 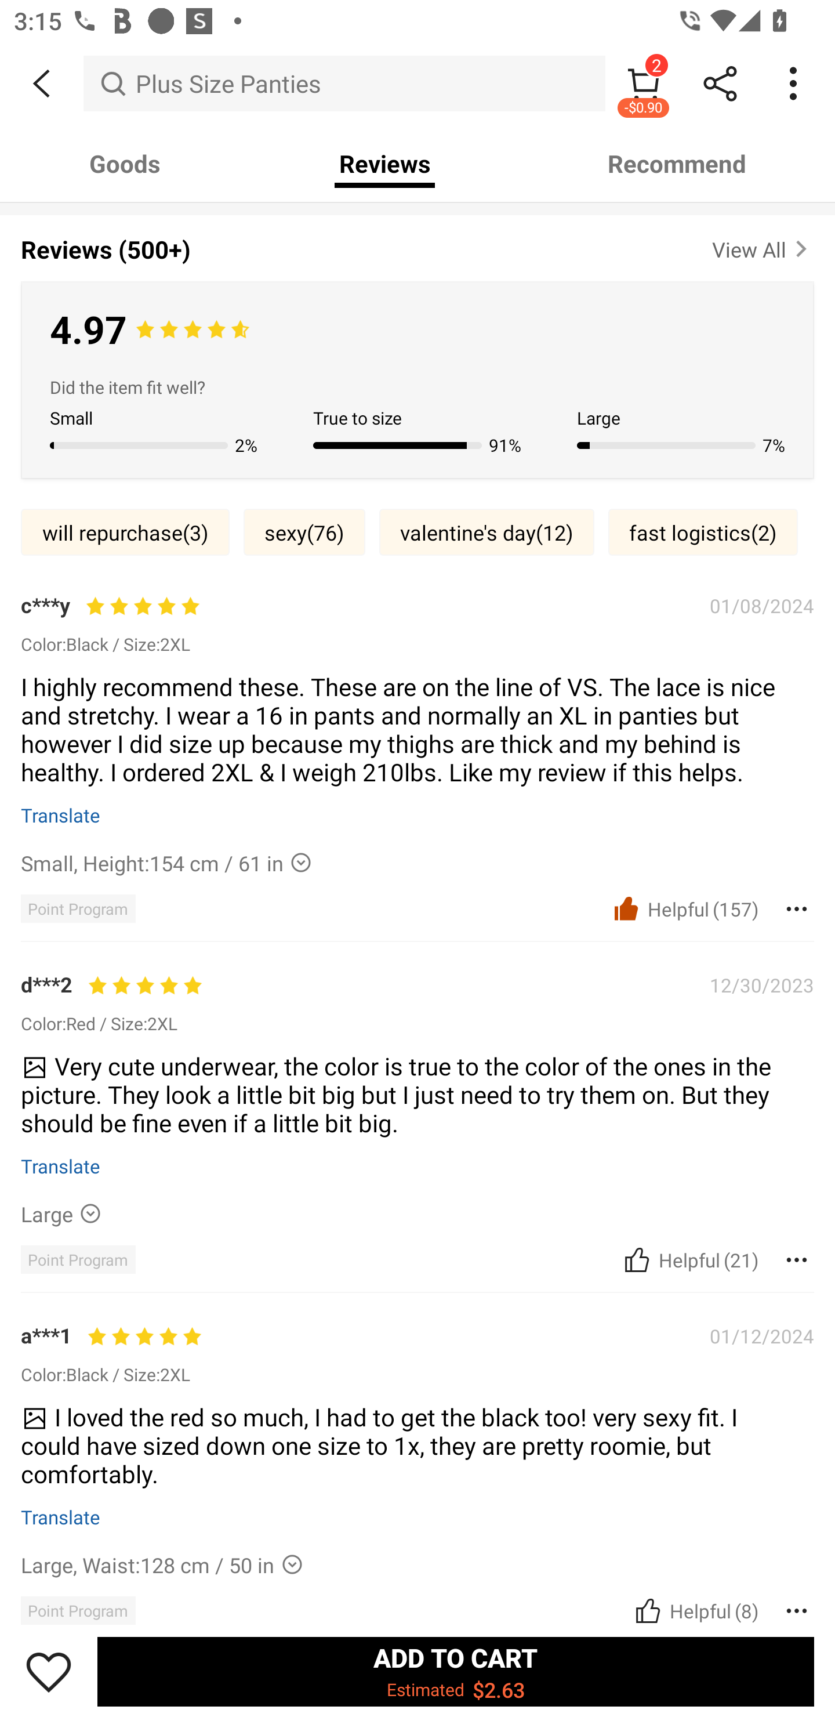 I want to click on Plus Size Panties, so click(x=344, y=83).